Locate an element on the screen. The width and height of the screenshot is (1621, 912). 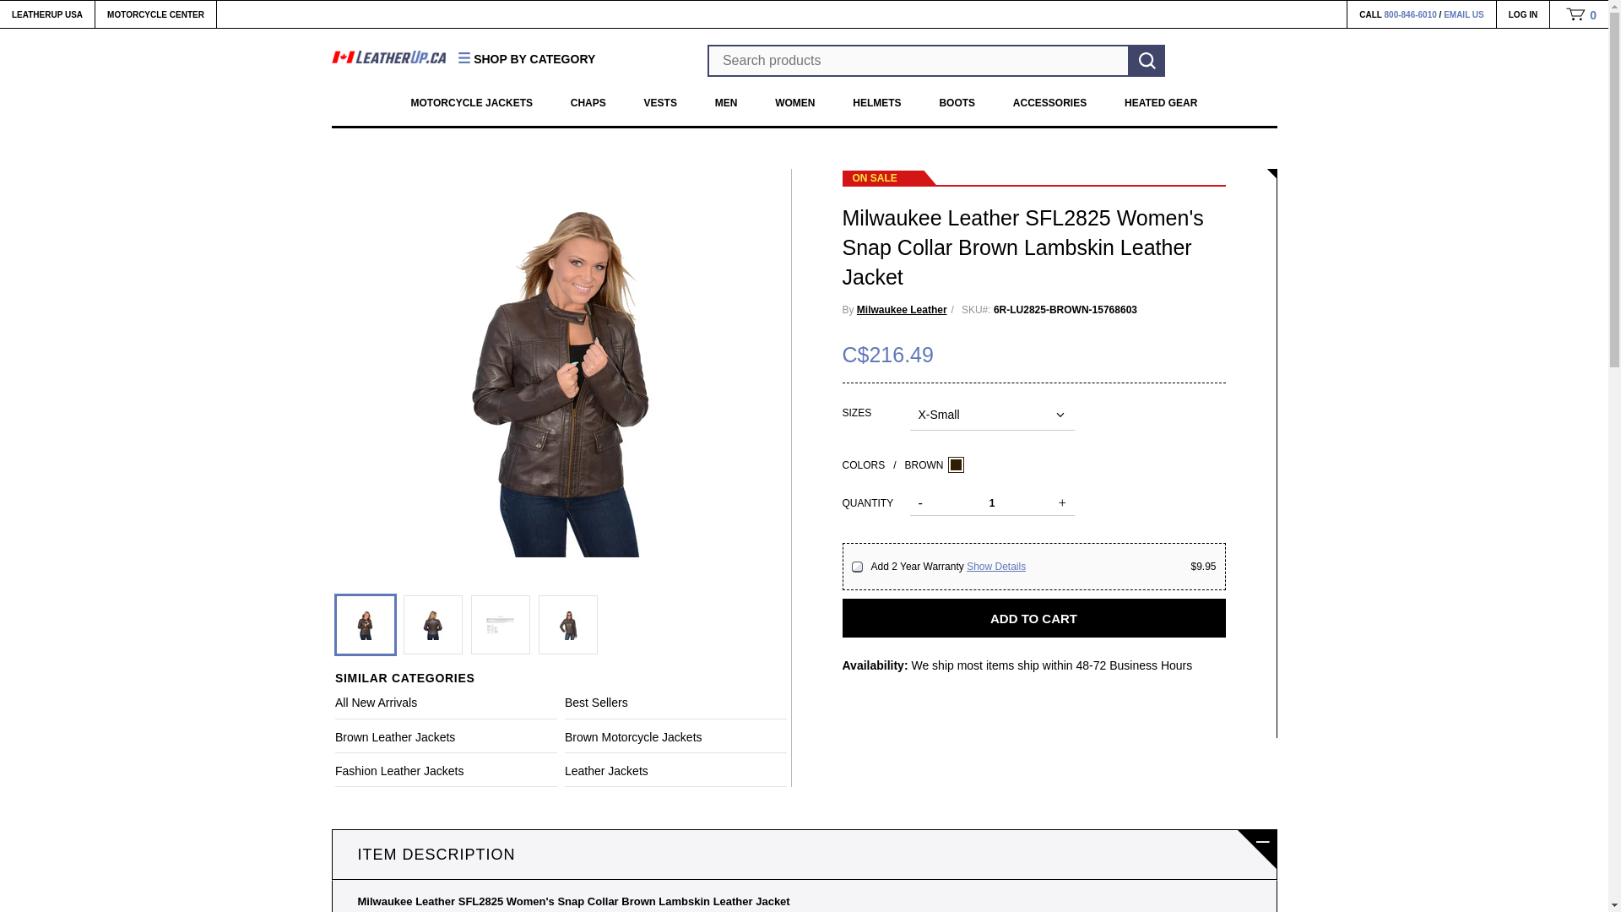
1 is located at coordinates (991, 503).